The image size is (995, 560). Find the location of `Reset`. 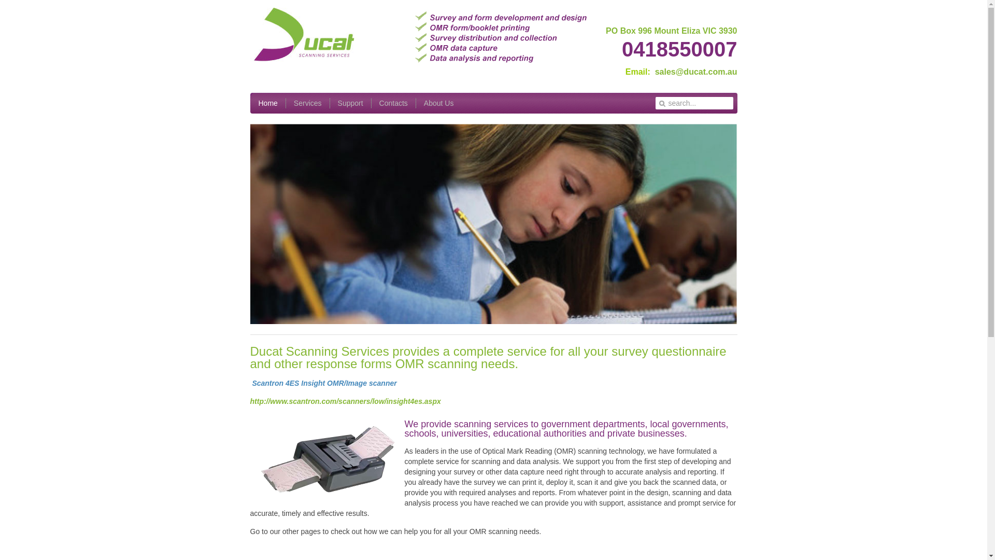

Reset is located at coordinates (3, 2).